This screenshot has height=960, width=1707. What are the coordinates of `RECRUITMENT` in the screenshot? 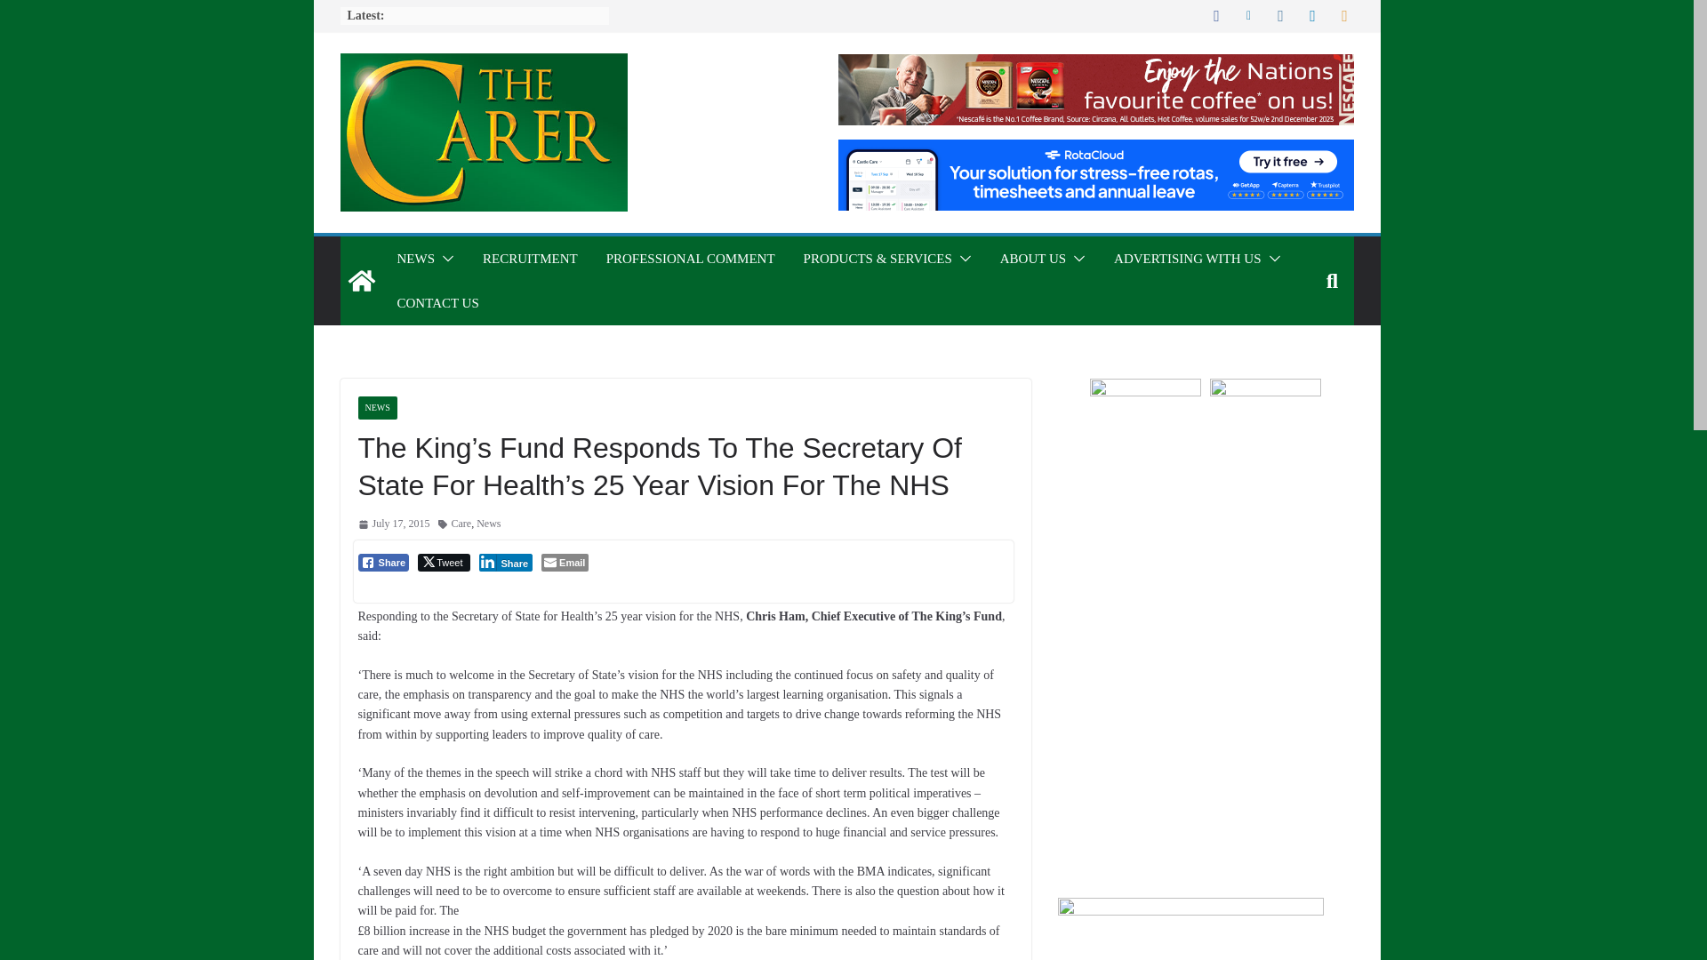 It's located at (530, 258).